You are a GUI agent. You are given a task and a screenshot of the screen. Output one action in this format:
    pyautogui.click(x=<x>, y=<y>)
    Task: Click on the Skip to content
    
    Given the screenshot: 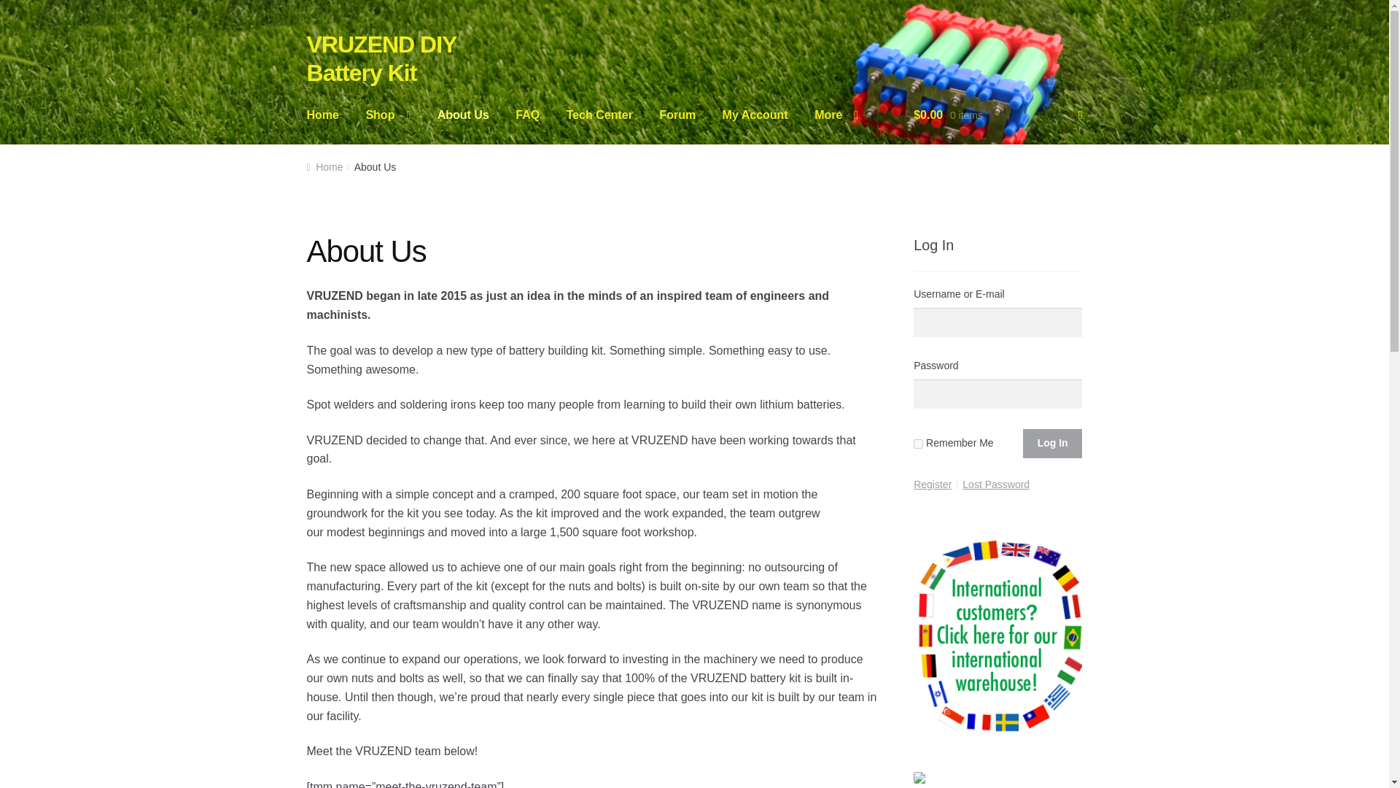 What is the action you would take?
    pyautogui.click(x=345, y=40)
    